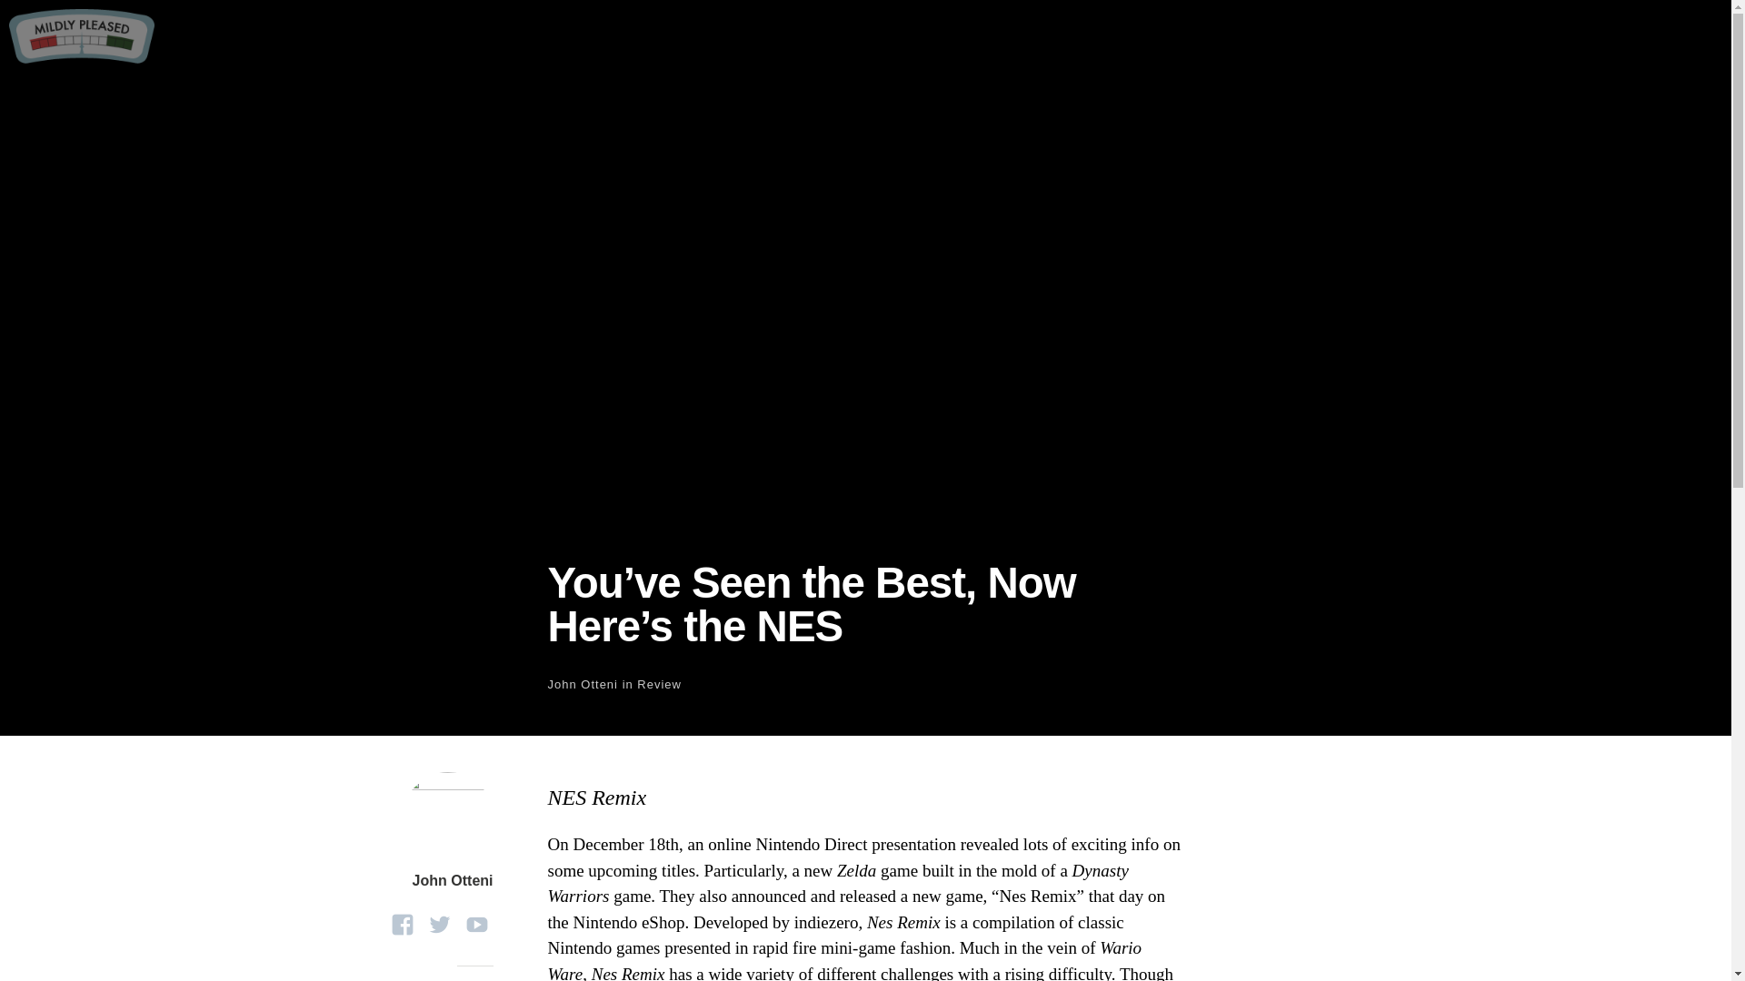 The height and width of the screenshot is (981, 1745). What do you see at coordinates (35, 16) in the screenshot?
I see `Search` at bounding box center [35, 16].